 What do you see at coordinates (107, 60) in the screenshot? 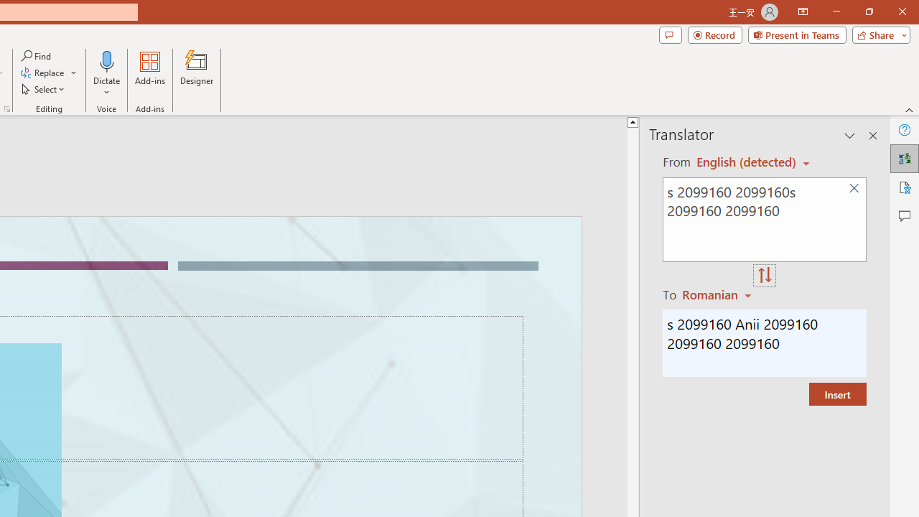
I see `Dictate` at bounding box center [107, 60].